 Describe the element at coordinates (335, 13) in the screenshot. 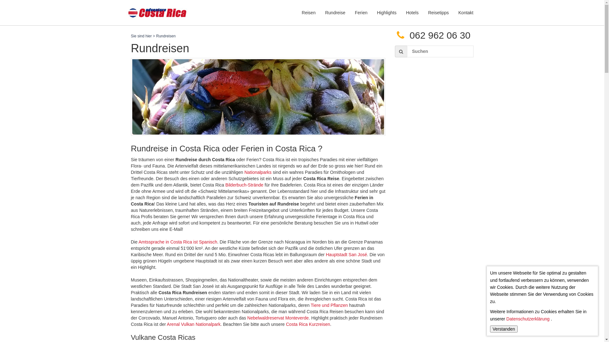

I see `Rundreise` at that location.